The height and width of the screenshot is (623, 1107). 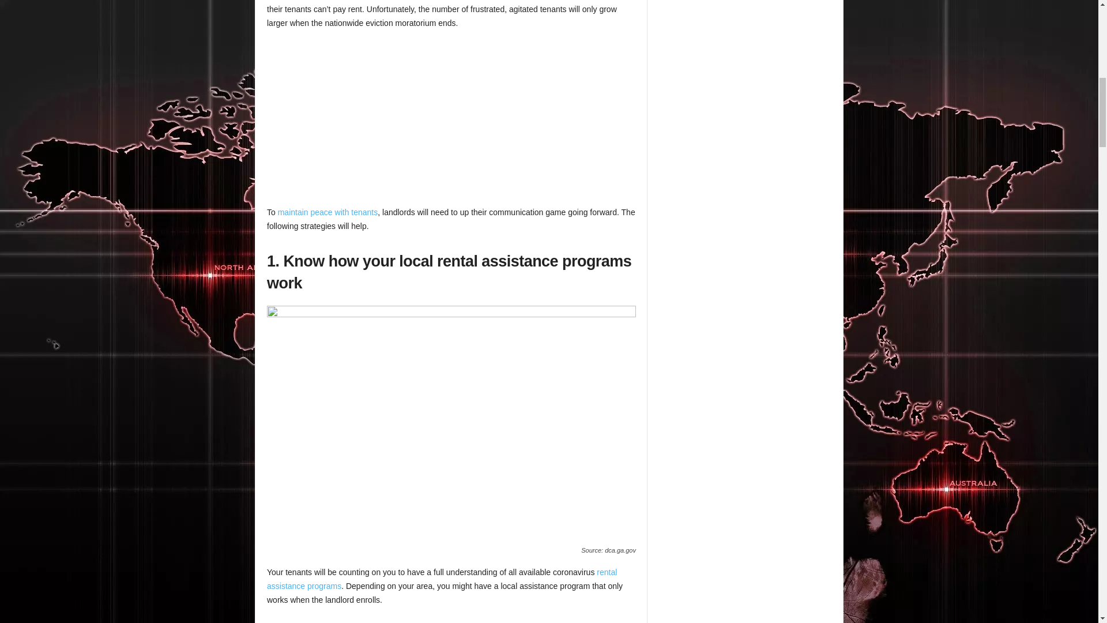 I want to click on Advertisement, so click(x=451, y=125).